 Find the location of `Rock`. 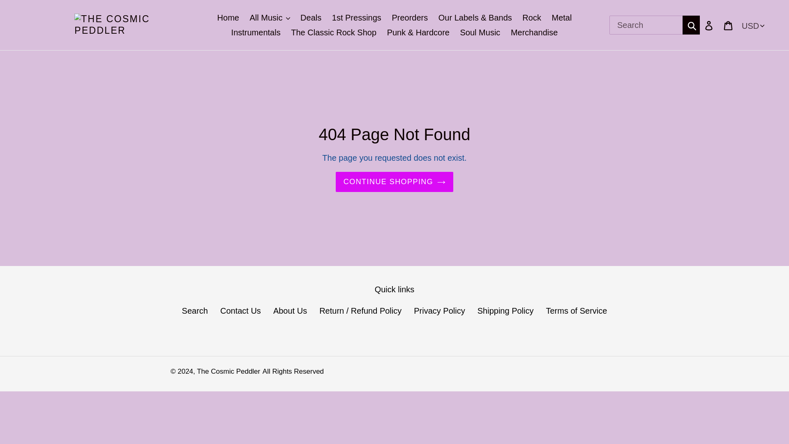

Rock is located at coordinates (532, 17).